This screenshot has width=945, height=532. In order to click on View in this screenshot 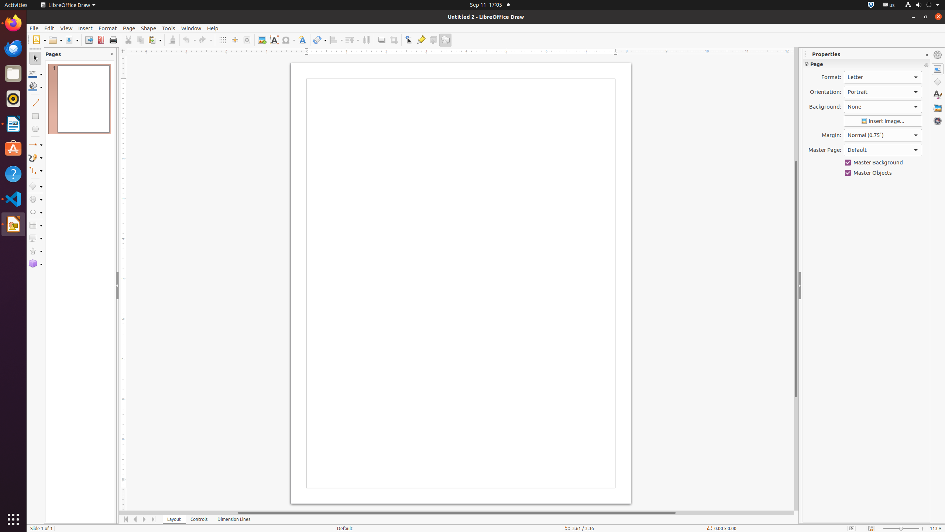, I will do `click(66, 28)`.